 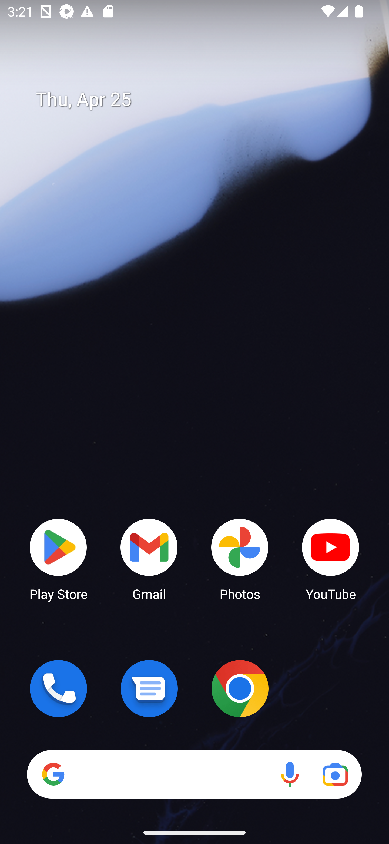 I want to click on Gmail, so click(x=149, y=559).